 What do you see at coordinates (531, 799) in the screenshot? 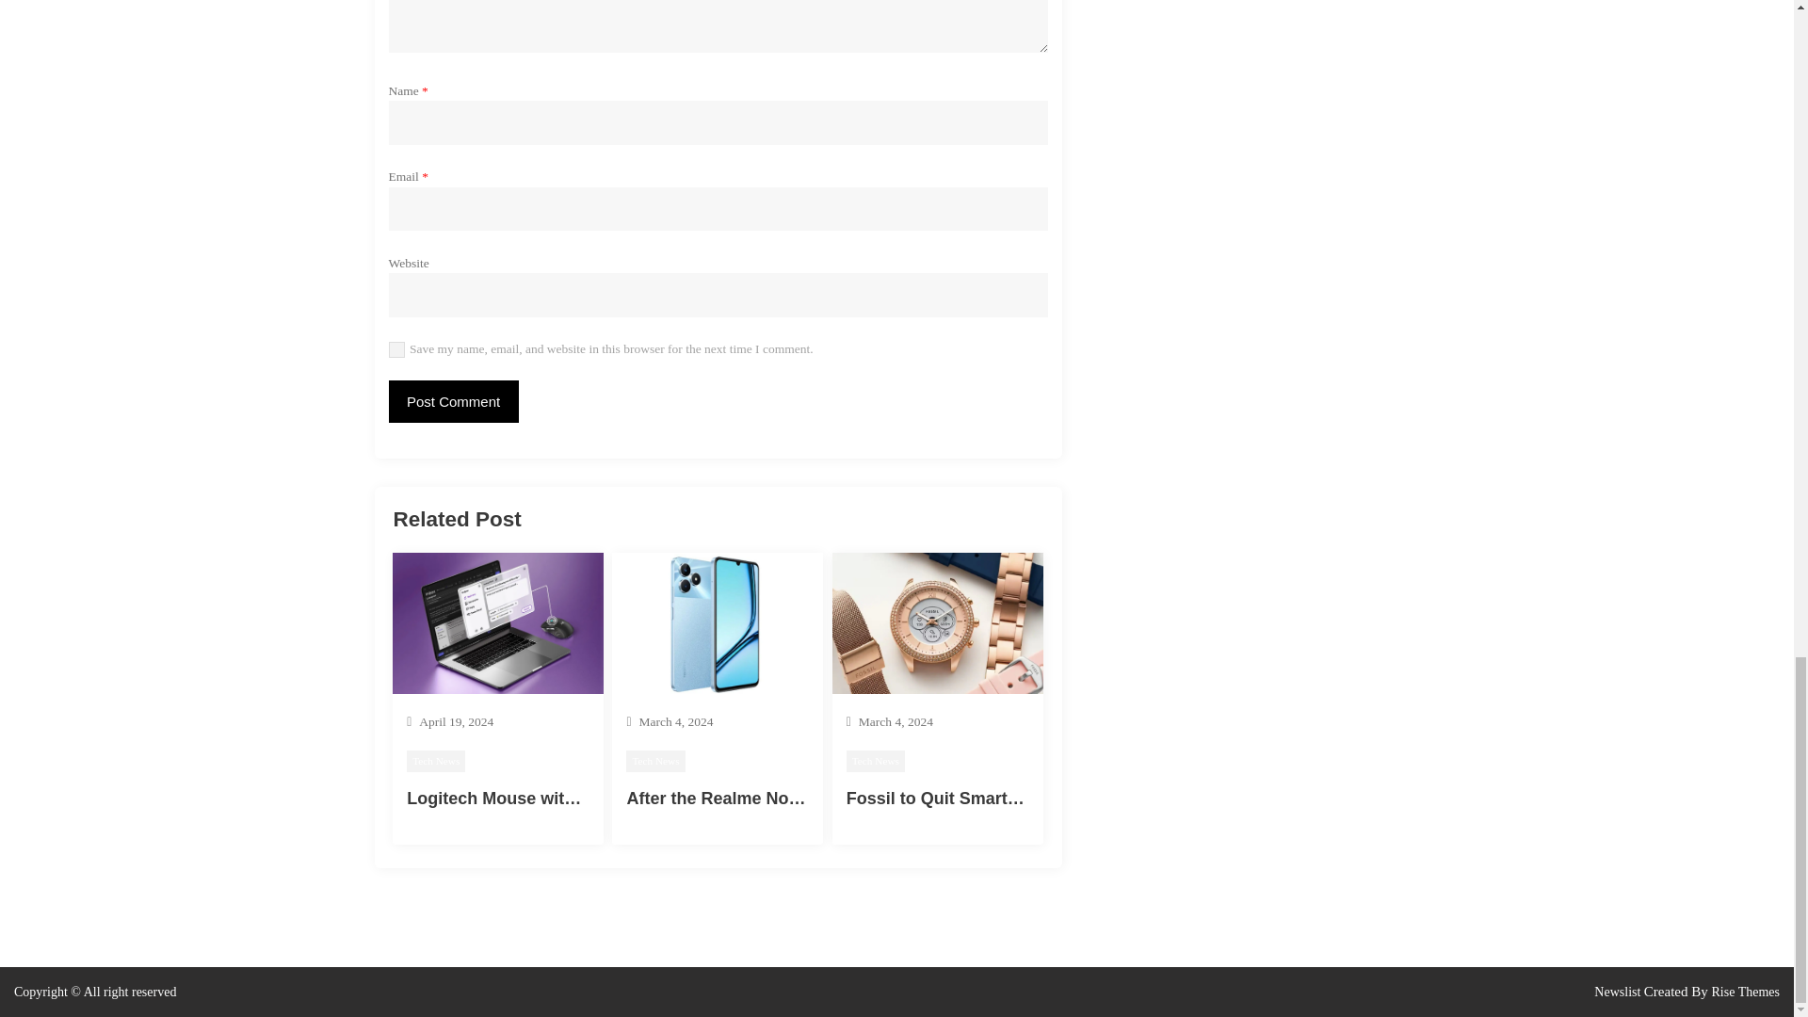
I see `Logitech Mouse with AI Button` at bounding box center [531, 799].